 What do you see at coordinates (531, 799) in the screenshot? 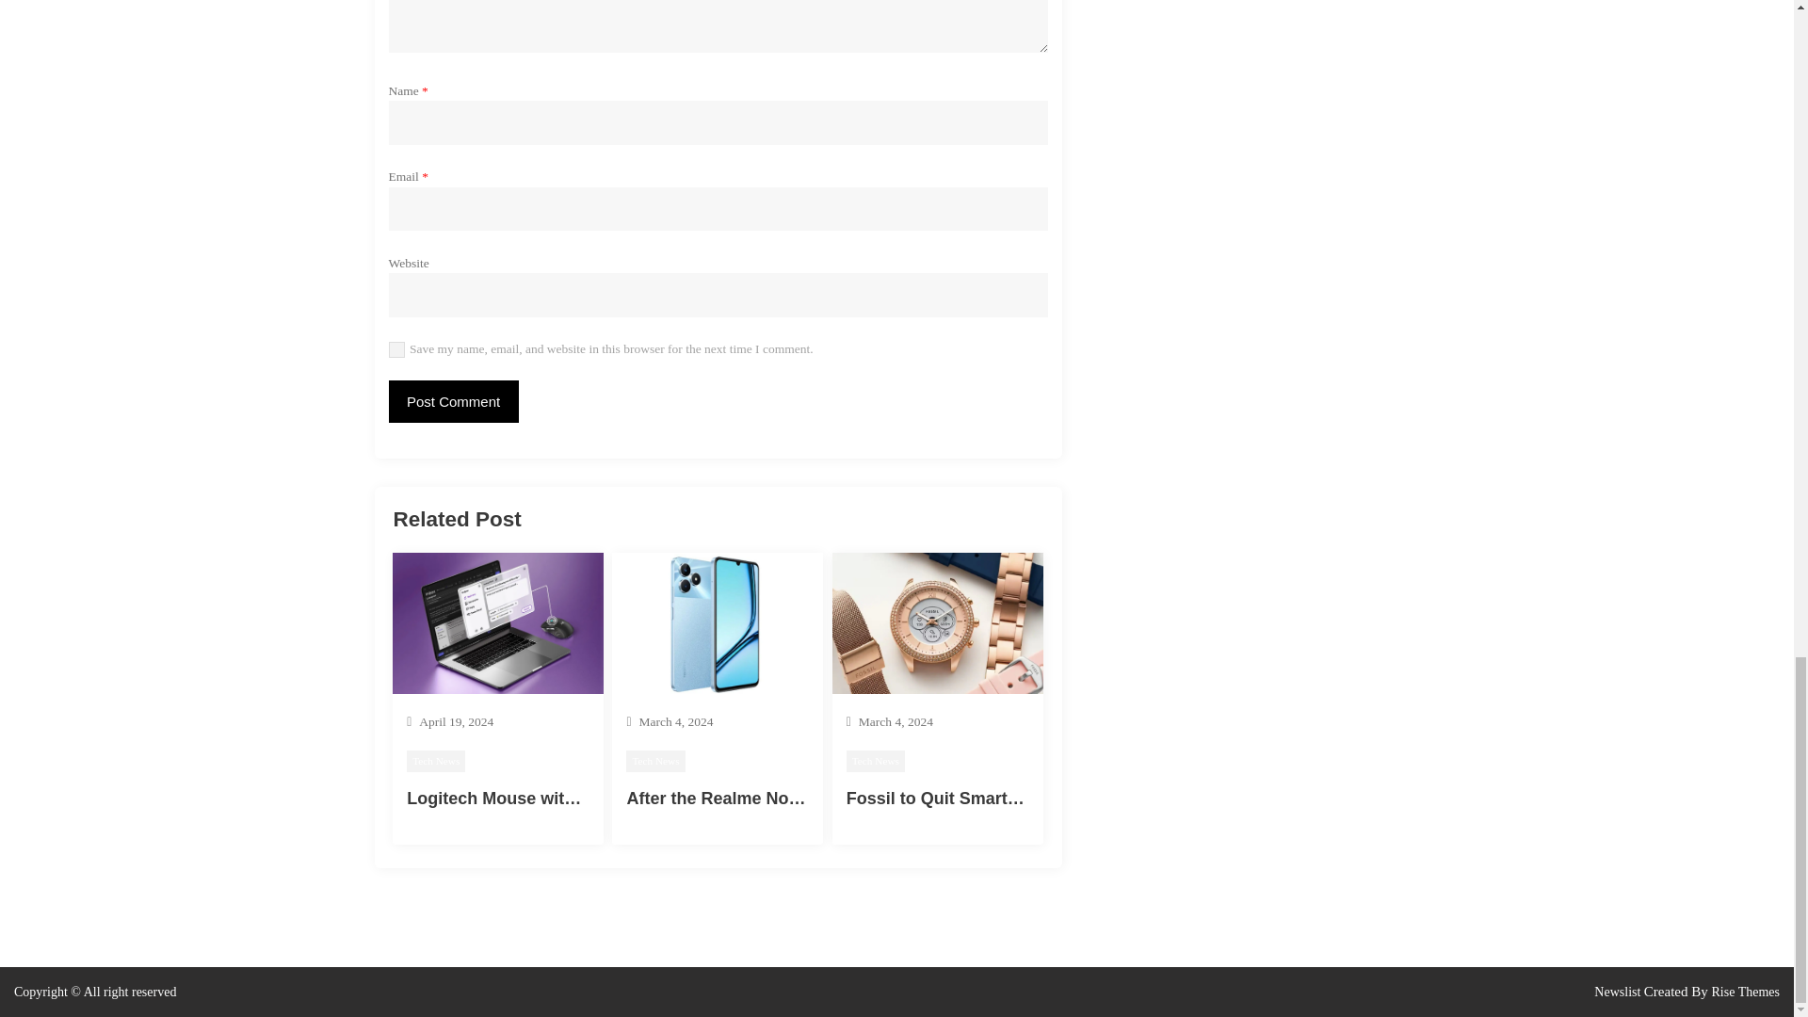
I see `Logitech Mouse with AI Button` at bounding box center [531, 799].